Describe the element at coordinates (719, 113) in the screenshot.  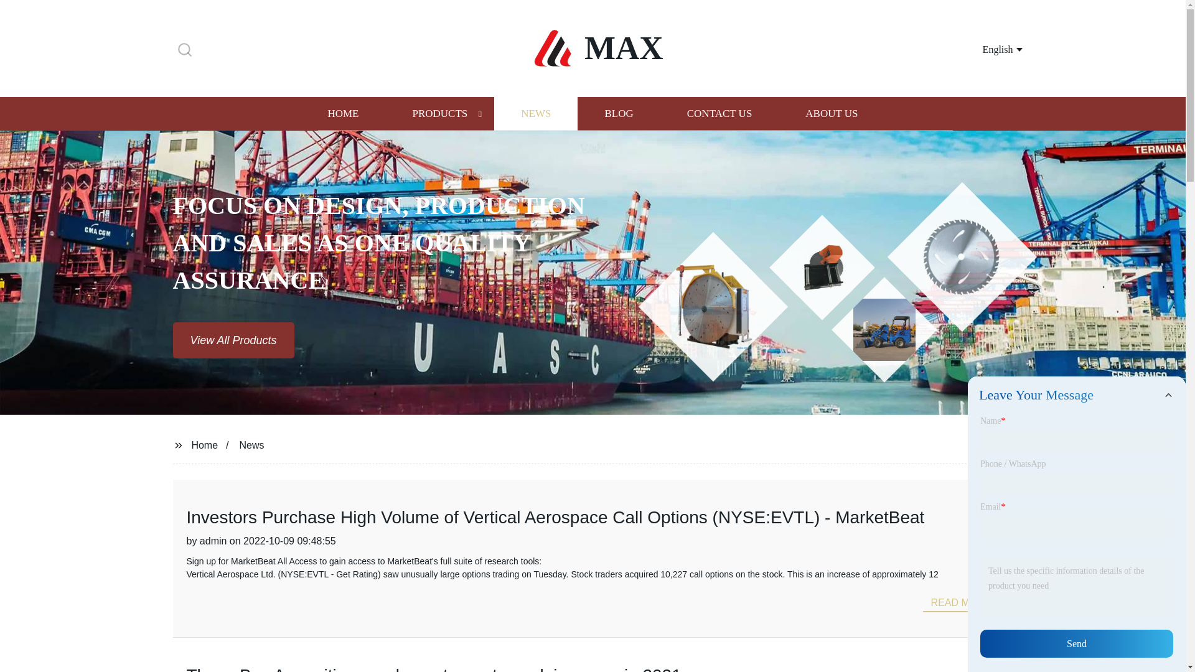
I see `CONTACT US` at that location.